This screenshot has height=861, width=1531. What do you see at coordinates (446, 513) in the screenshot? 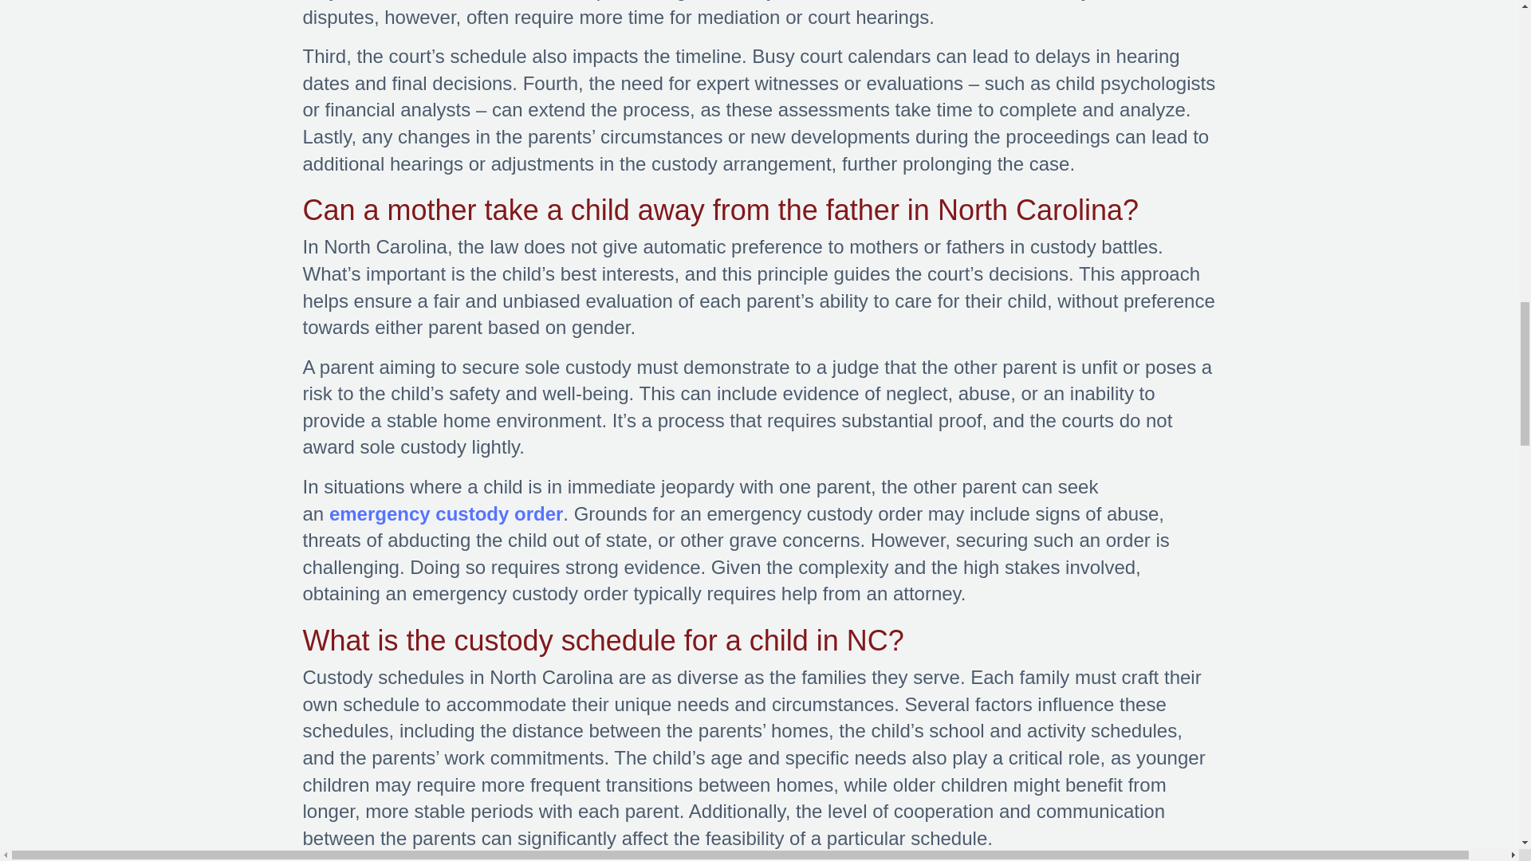
I see `emergency custody order` at bounding box center [446, 513].